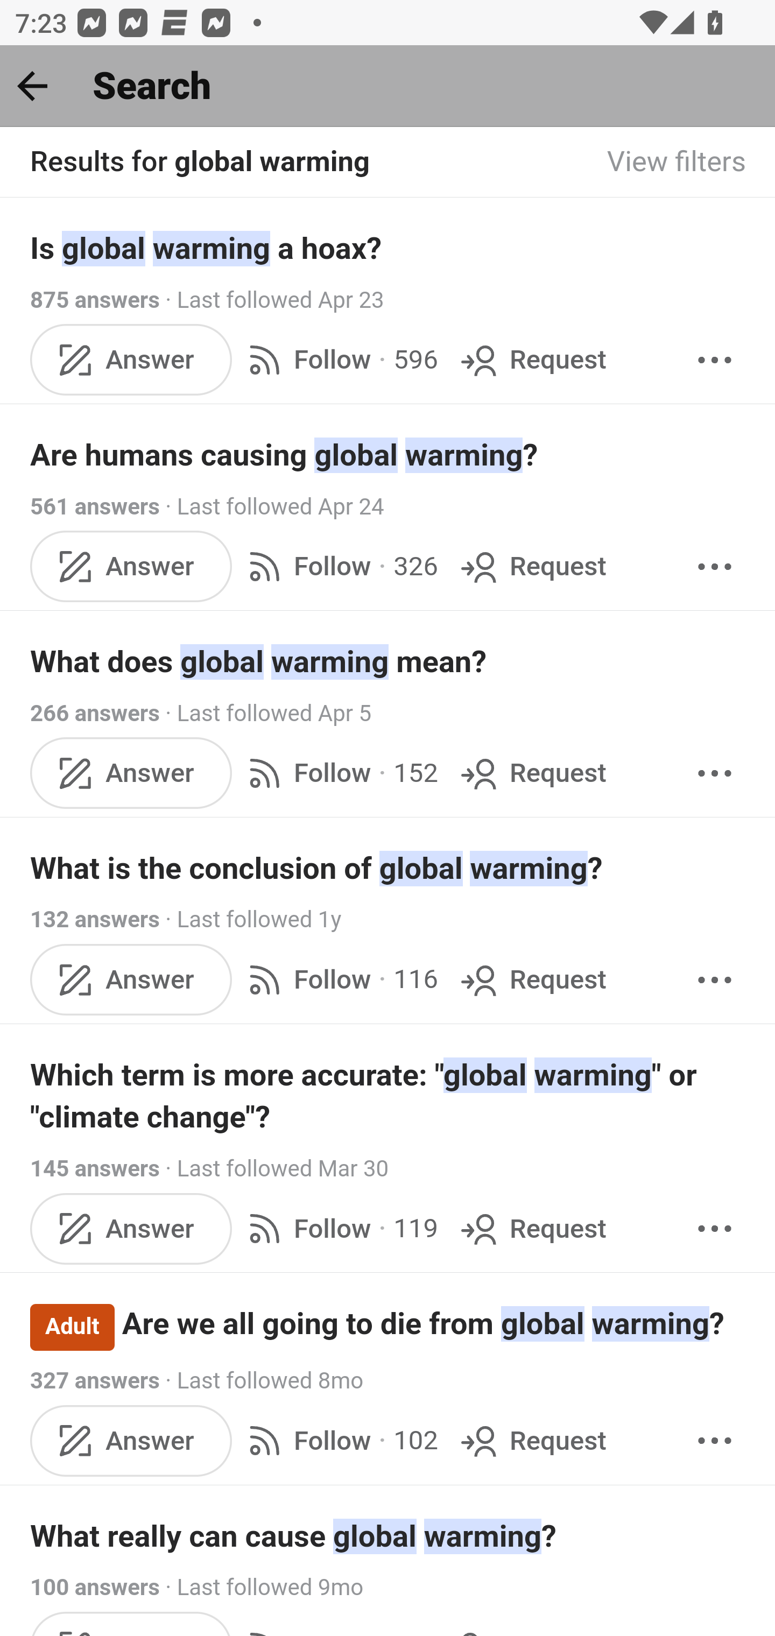 The image size is (775, 1636). What do you see at coordinates (131, 979) in the screenshot?
I see `Answer` at bounding box center [131, 979].